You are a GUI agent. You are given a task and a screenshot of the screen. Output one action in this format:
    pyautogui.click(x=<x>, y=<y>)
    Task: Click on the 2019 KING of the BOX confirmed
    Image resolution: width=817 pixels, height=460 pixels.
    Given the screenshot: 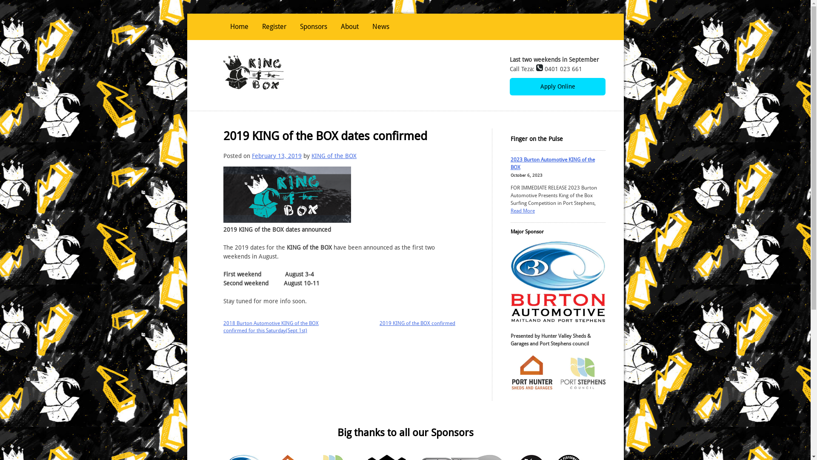 What is the action you would take?
    pyautogui.click(x=417, y=323)
    